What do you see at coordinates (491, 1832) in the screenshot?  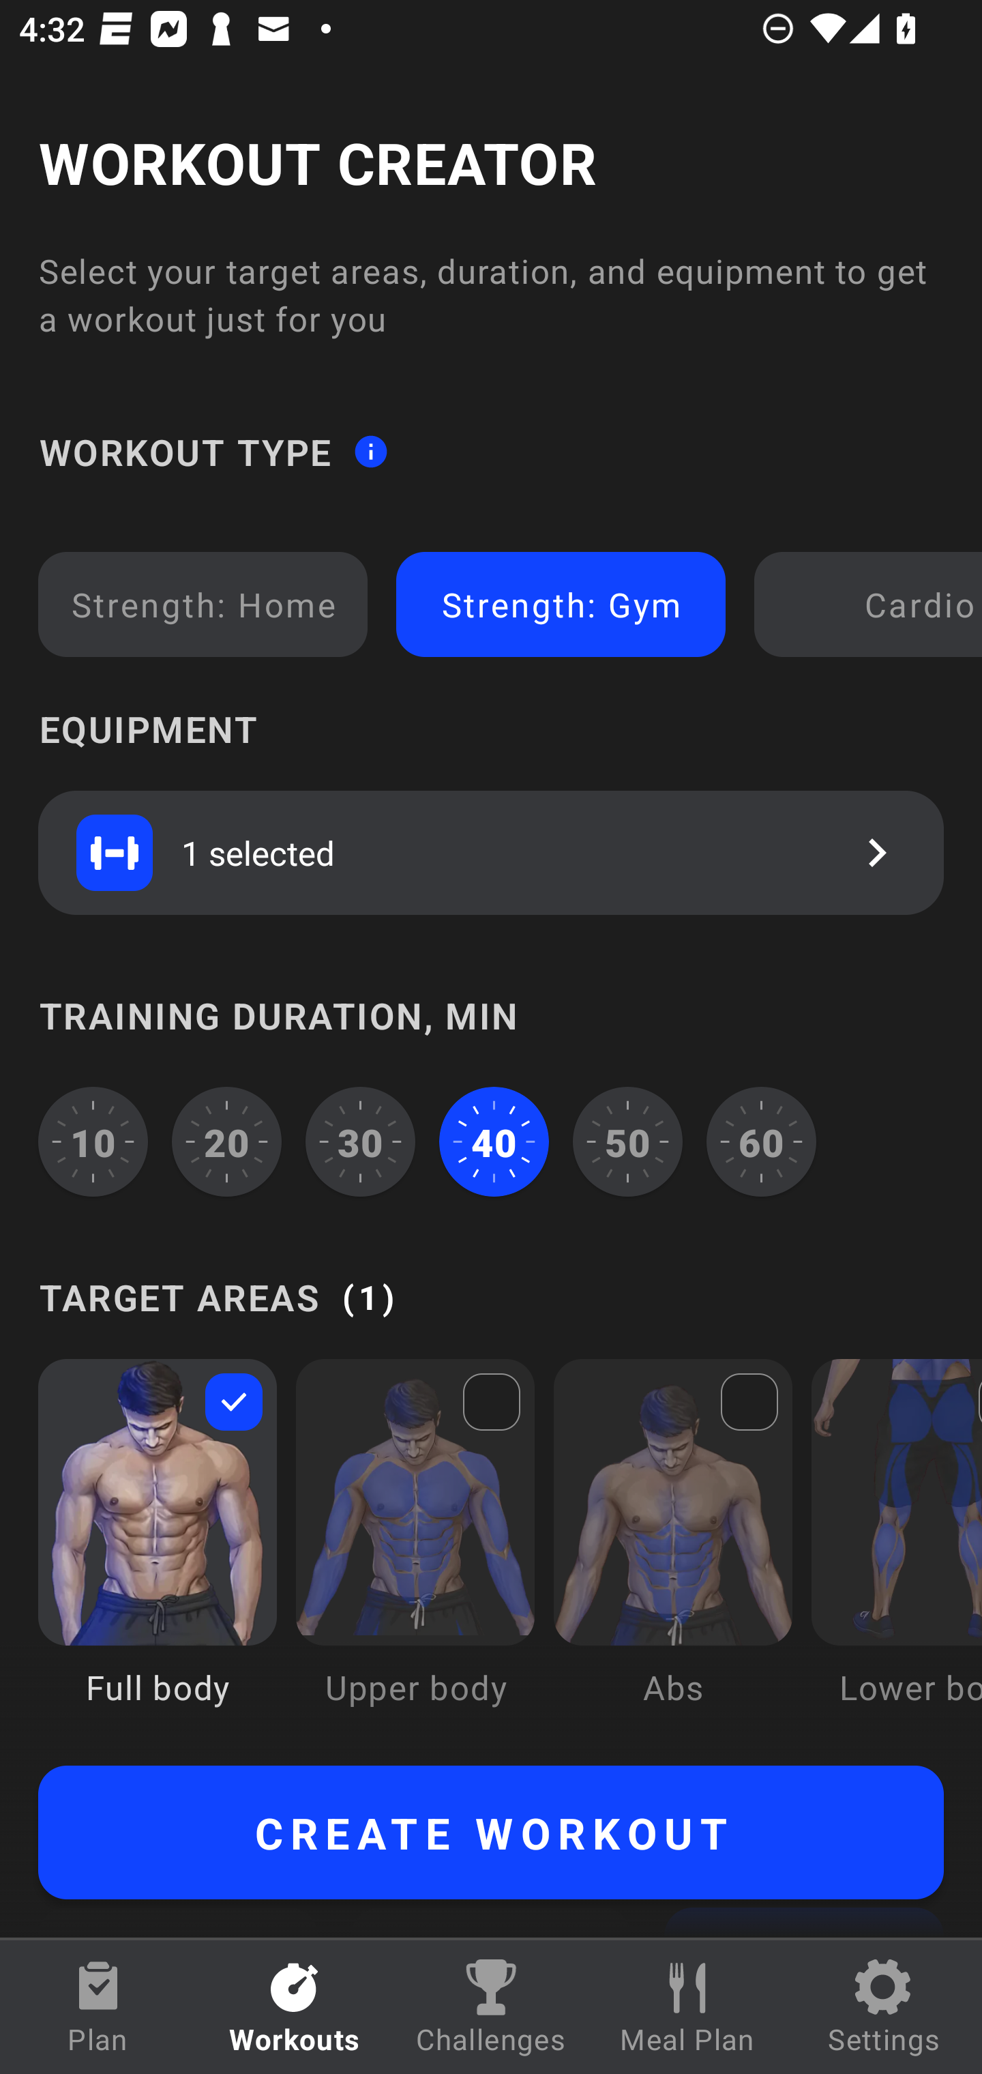 I see `CREATE WORKOUT` at bounding box center [491, 1832].